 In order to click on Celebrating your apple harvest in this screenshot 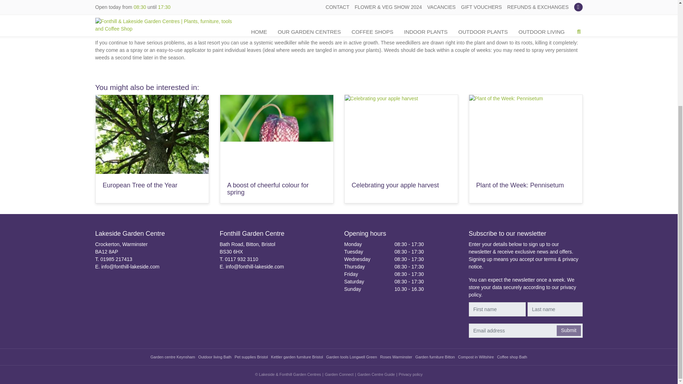, I will do `click(395, 185)`.